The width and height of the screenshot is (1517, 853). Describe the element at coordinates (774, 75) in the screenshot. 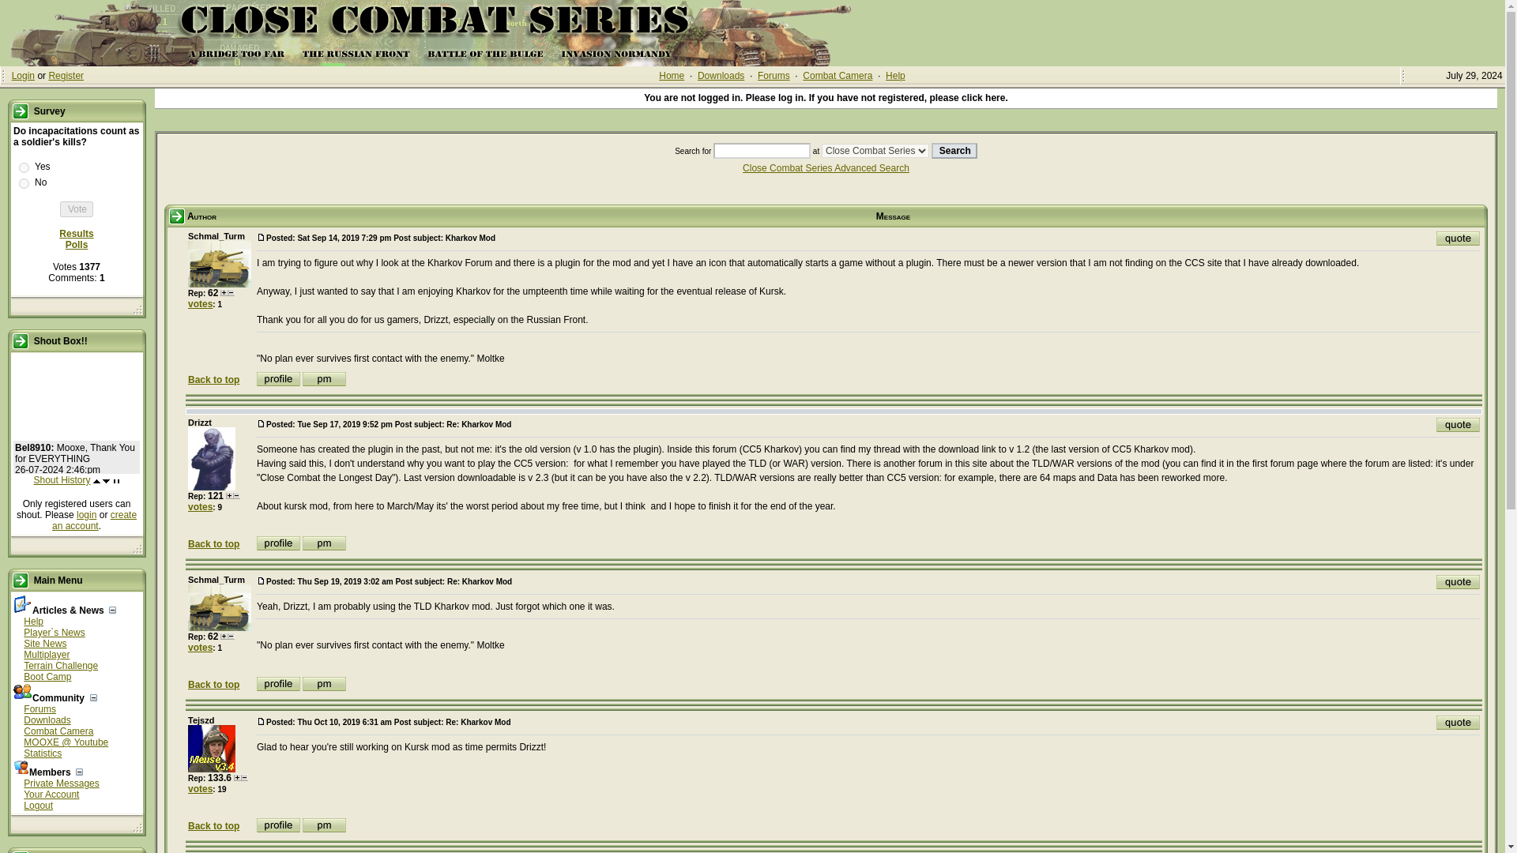

I see `Forums` at that location.